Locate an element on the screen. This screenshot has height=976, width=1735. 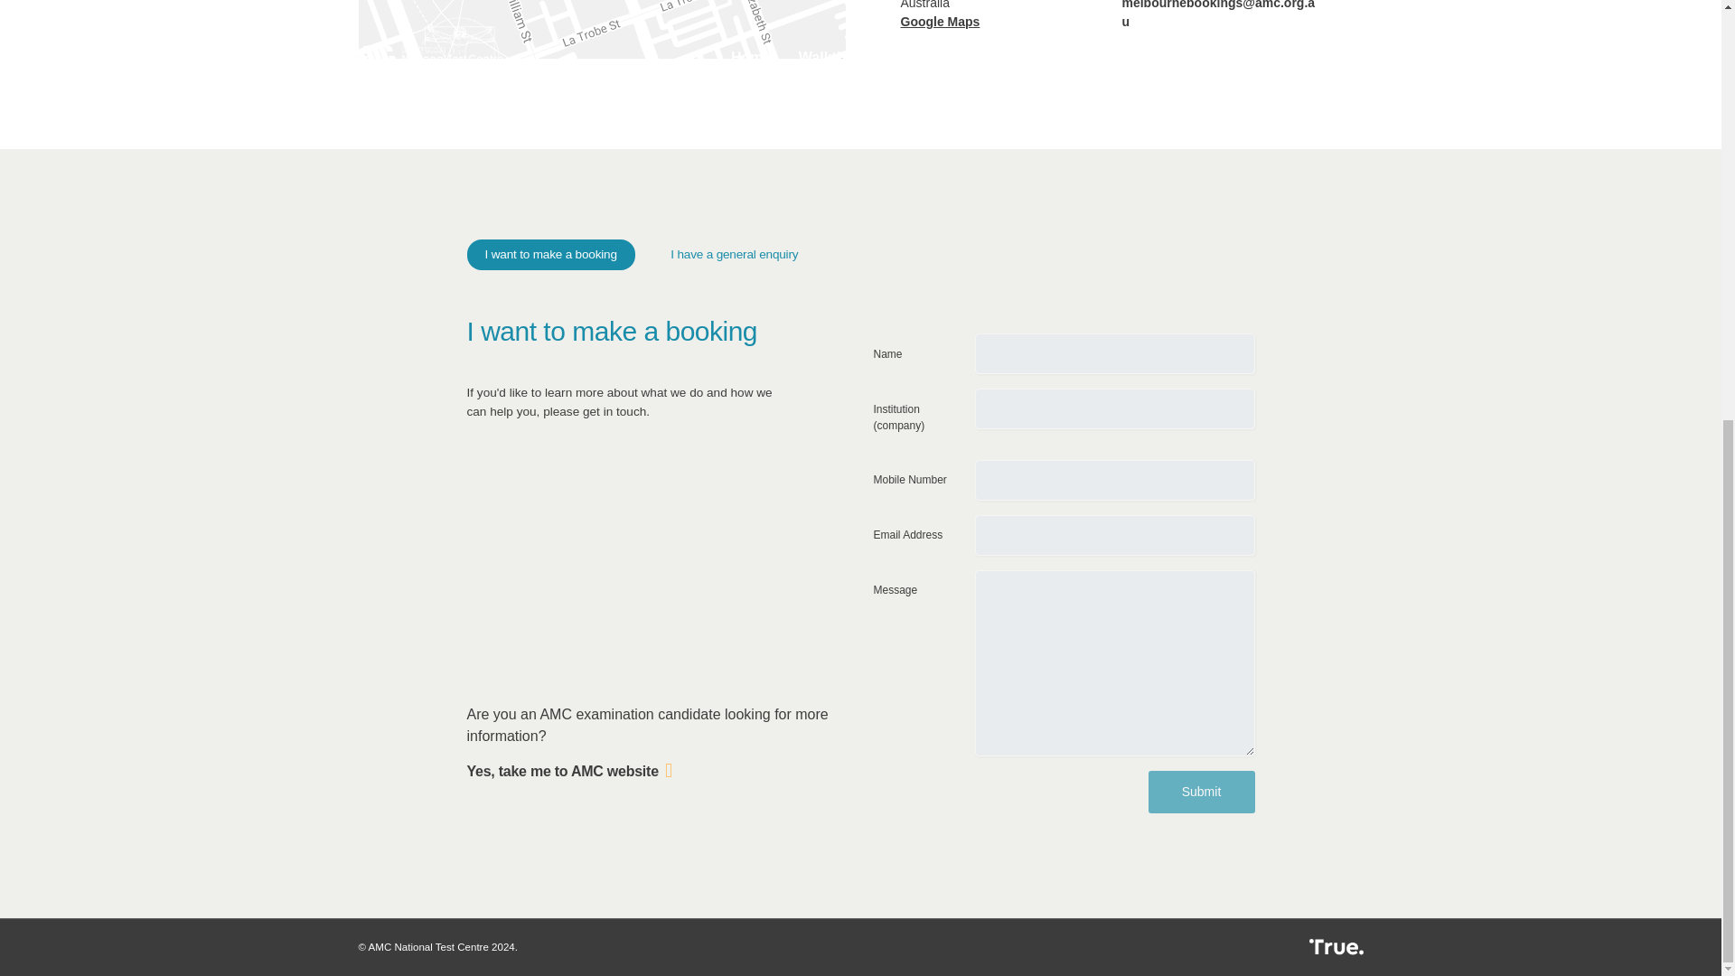
Web Design Melbourne is located at coordinates (1294, 947).